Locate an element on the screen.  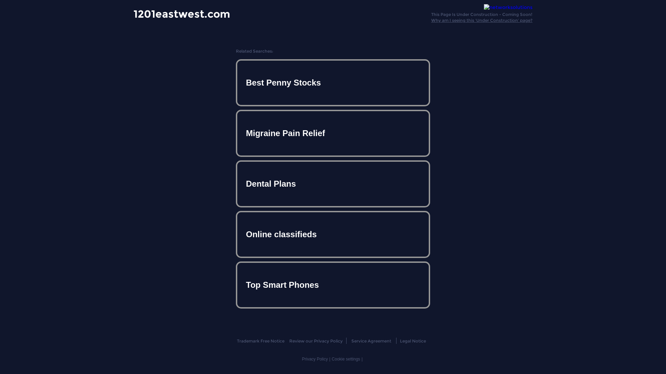
Service Agreement is located at coordinates (371, 341).